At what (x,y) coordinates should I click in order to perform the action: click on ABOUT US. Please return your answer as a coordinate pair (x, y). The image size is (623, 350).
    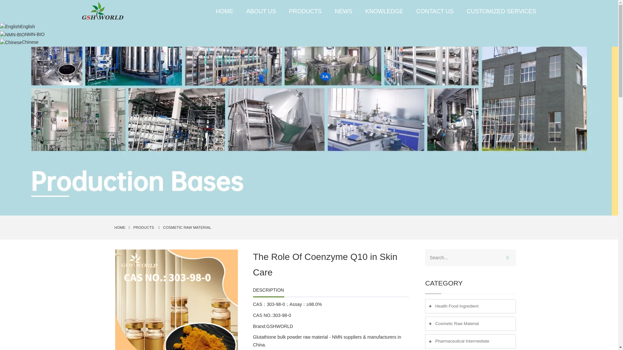
    Looking at the image, I should click on (261, 11).